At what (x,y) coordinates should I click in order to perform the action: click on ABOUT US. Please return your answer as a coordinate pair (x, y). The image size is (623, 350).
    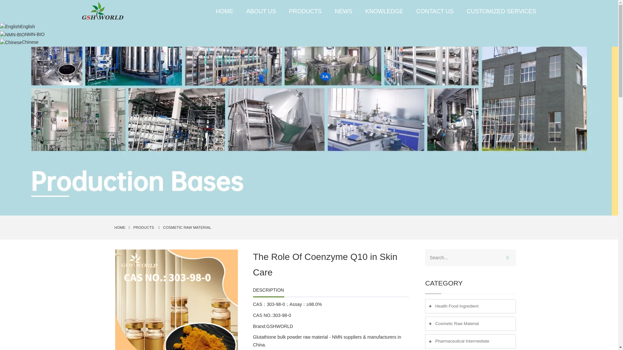
    Looking at the image, I should click on (261, 11).